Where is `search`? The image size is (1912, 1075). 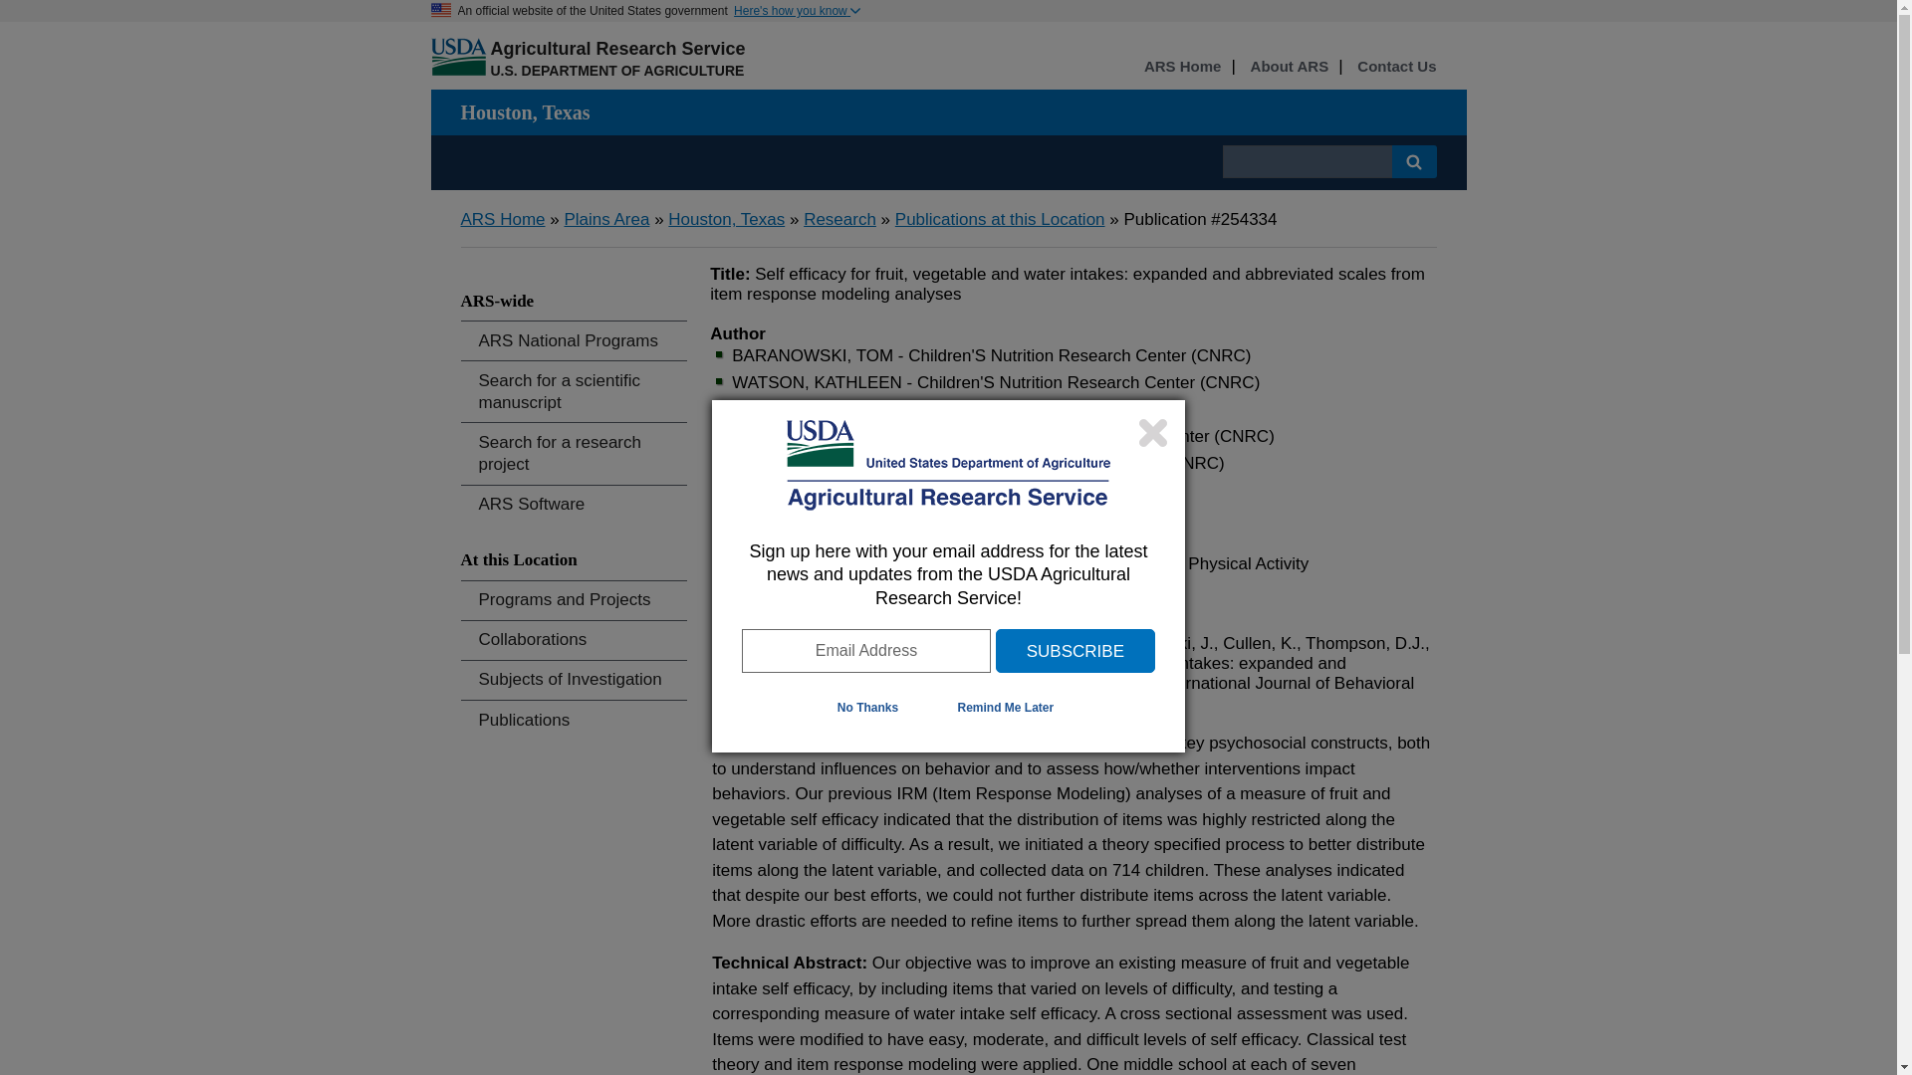 search is located at coordinates (1307, 161).